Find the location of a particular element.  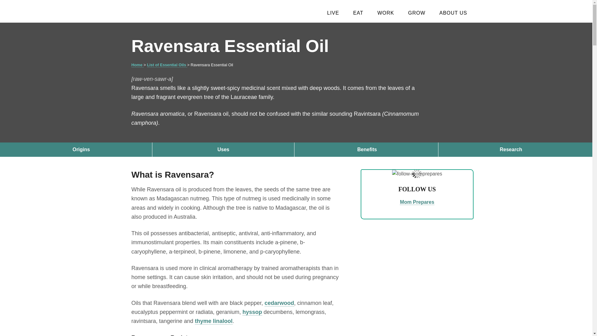

Mom Prepares is located at coordinates (417, 202).